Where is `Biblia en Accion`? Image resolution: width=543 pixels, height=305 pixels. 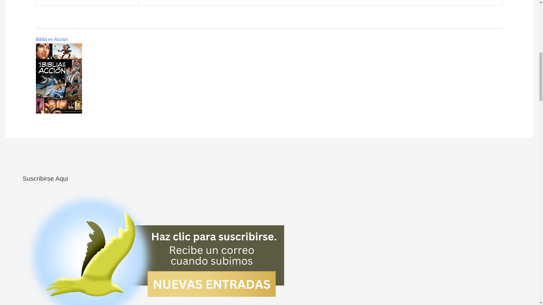
Biblia en Accion is located at coordinates (52, 39).